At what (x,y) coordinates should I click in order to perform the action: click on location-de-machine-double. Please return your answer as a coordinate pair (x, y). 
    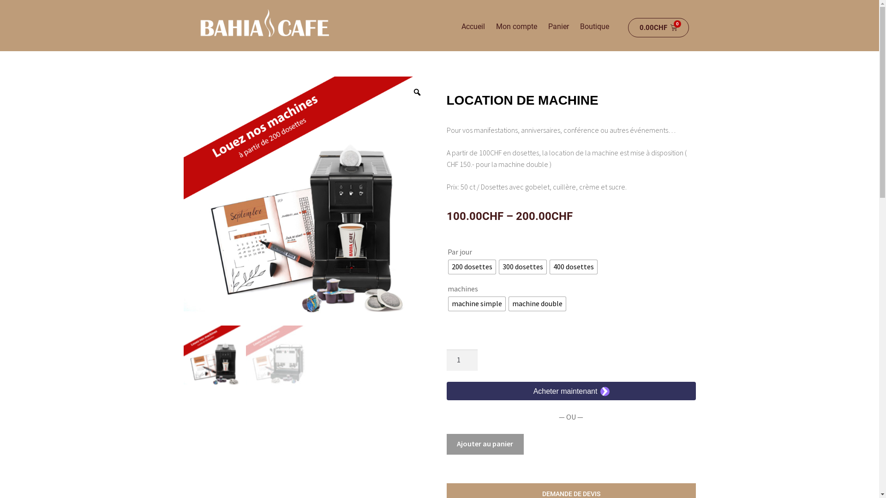
    Looking at the image, I should click on (277, 357).